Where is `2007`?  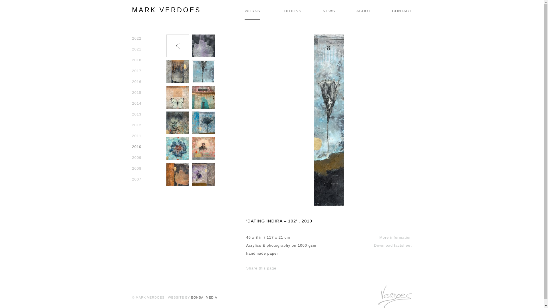
2007 is located at coordinates (136, 179).